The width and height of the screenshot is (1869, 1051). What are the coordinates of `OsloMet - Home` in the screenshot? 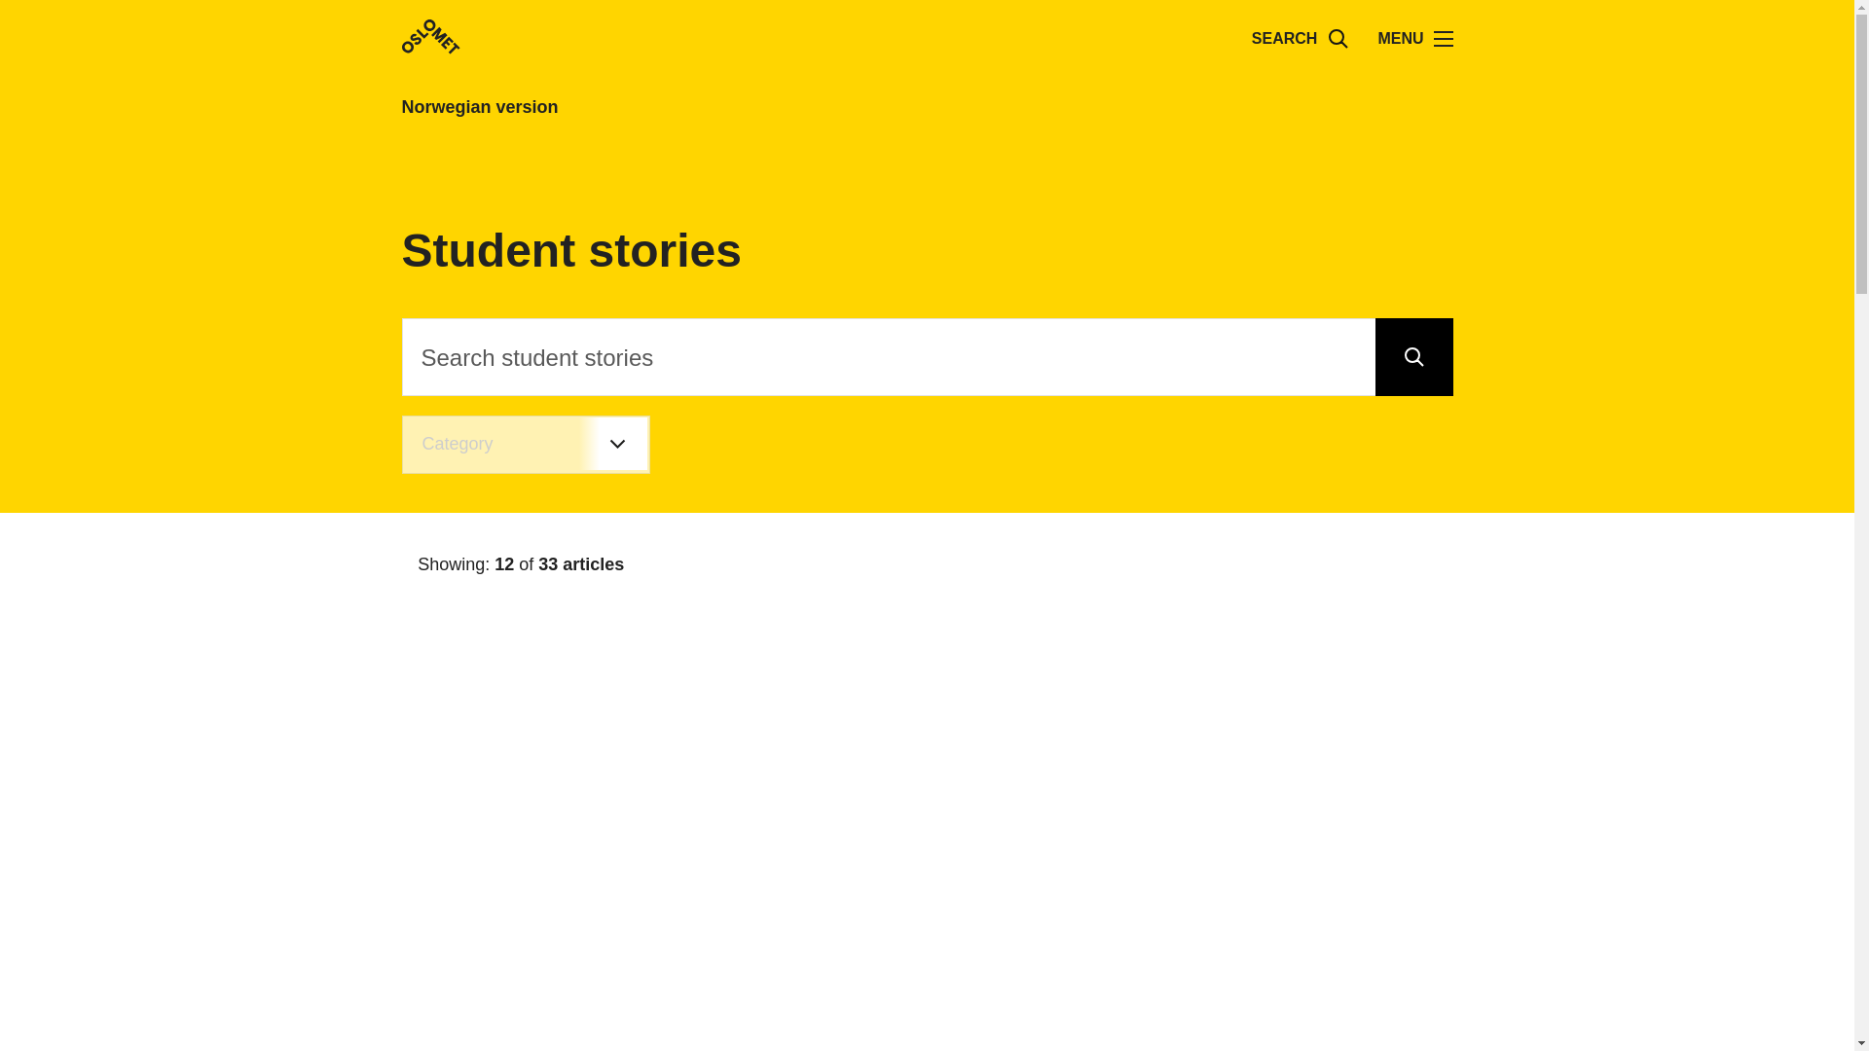 It's located at (430, 39).